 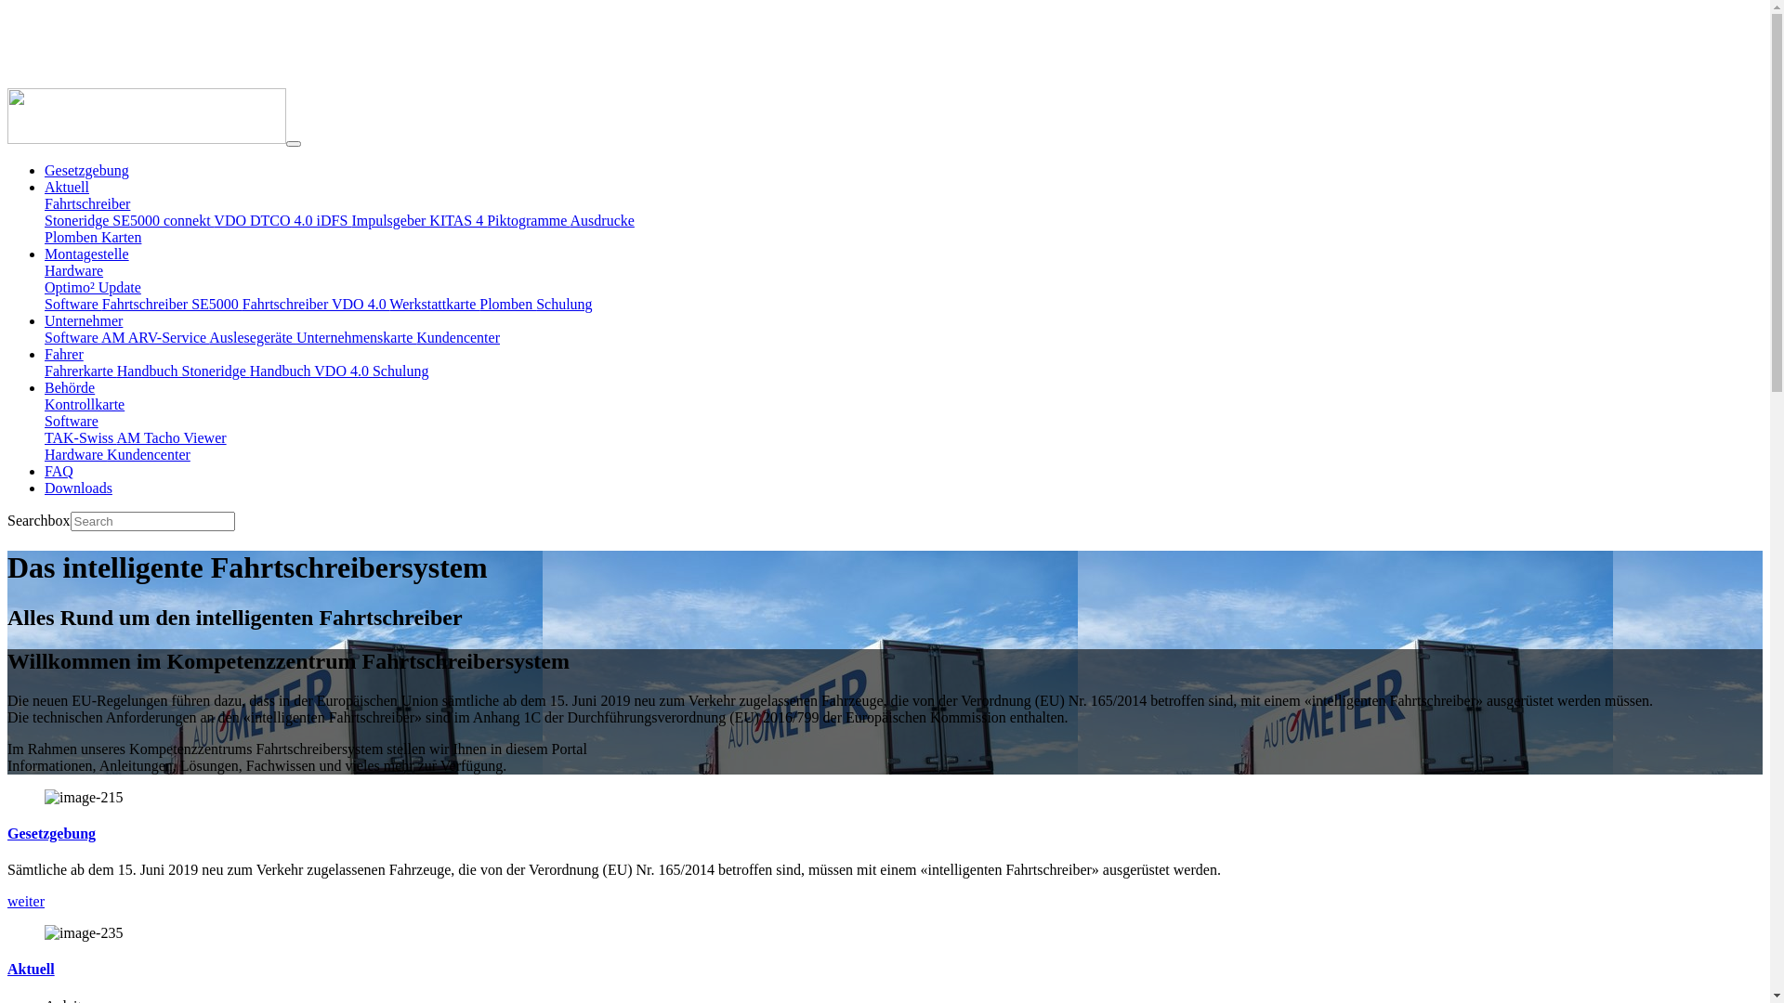 What do you see at coordinates (87, 171) in the screenshot?
I see `Gesetzgebung` at bounding box center [87, 171].